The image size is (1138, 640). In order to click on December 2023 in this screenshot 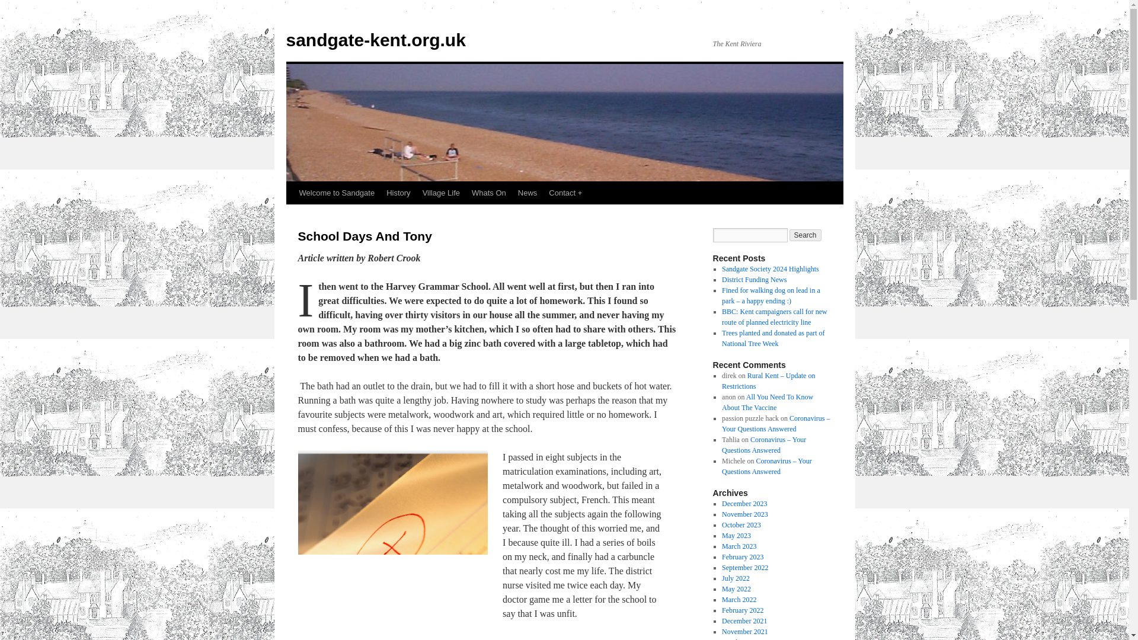, I will do `click(744, 504)`.